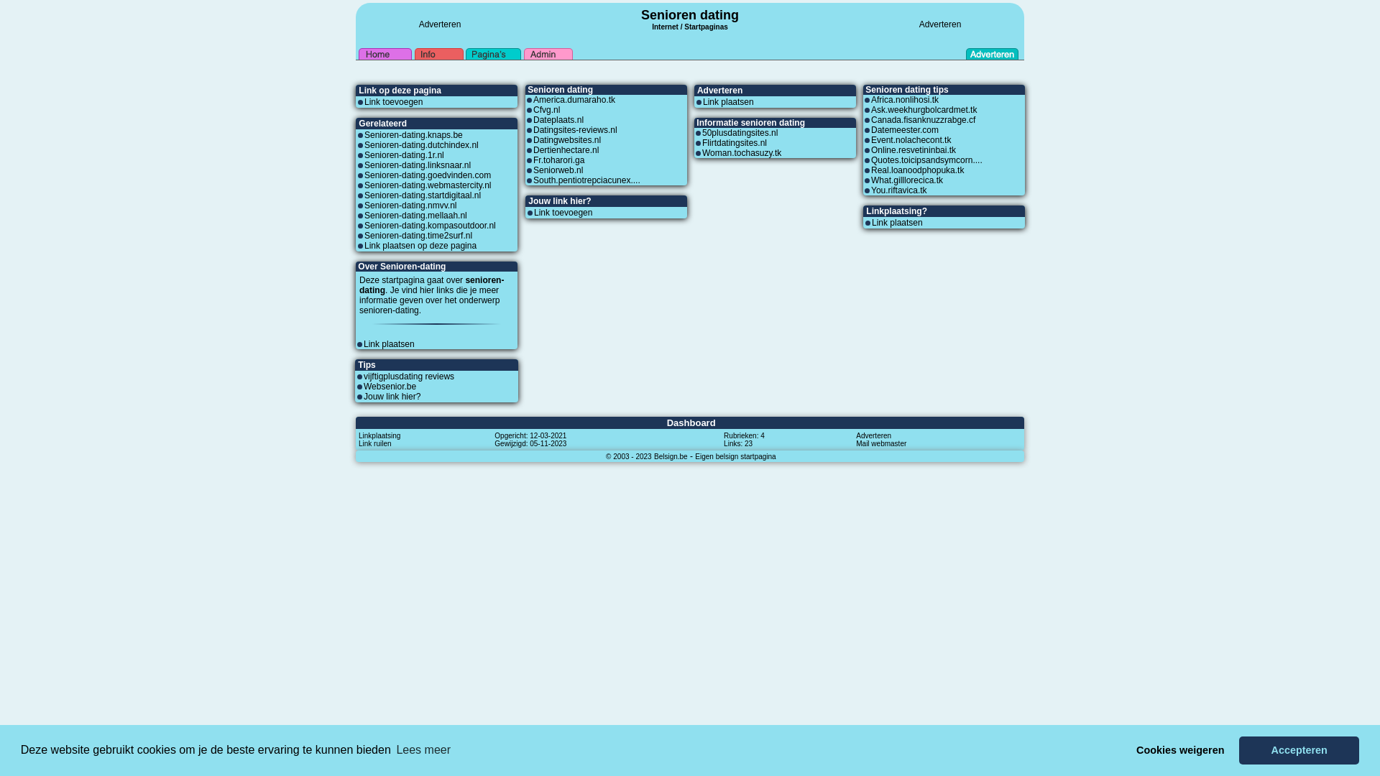  What do you see at coordinates (574, 100) in the screenshot?
I see `America.dumaraho.tk` at bounding box center [574, 100].